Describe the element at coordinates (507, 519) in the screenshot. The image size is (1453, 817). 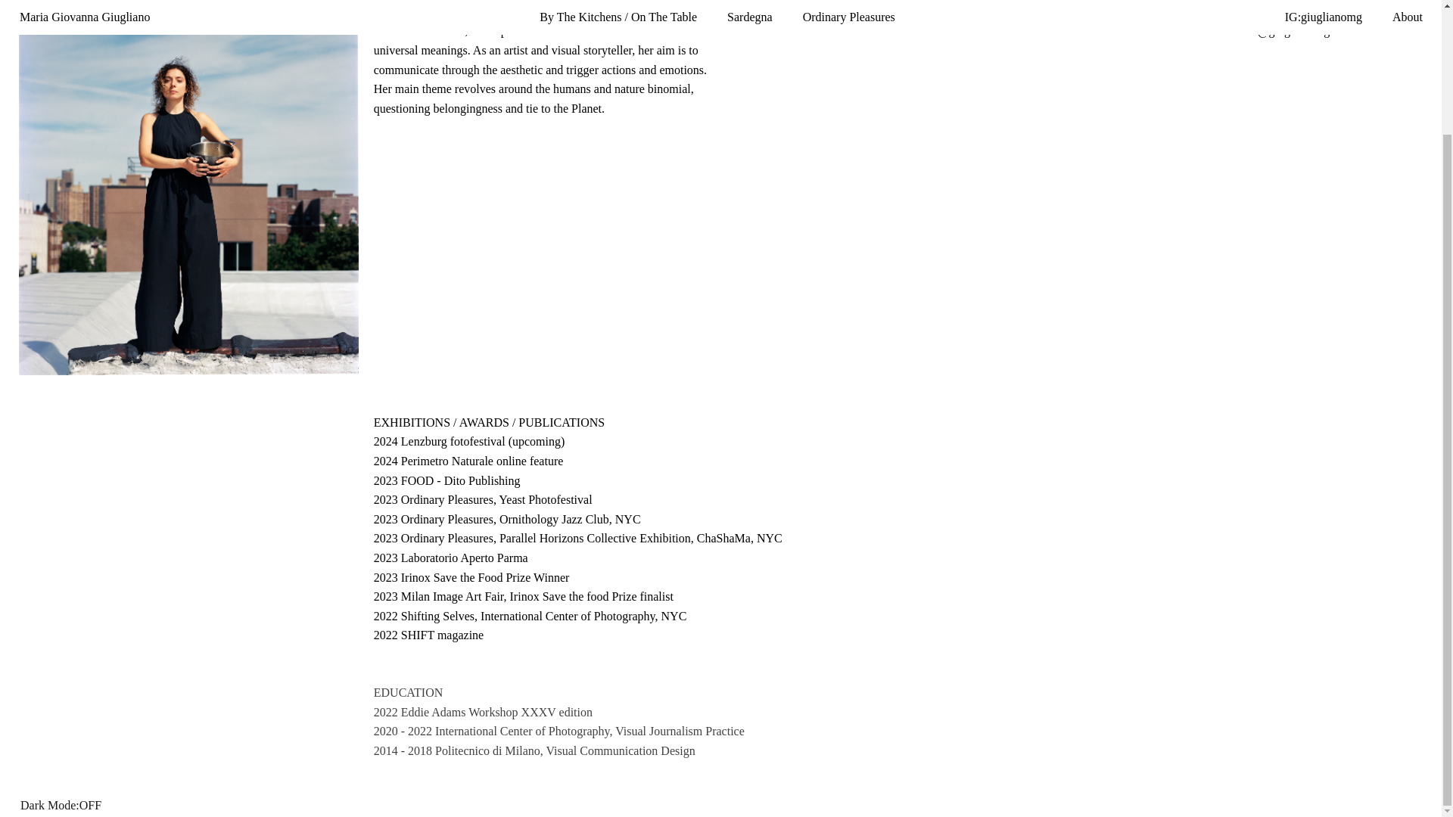
I see `2023 Ordinary Pleasures, Ornithology Jazz Club, NYC` at that location.